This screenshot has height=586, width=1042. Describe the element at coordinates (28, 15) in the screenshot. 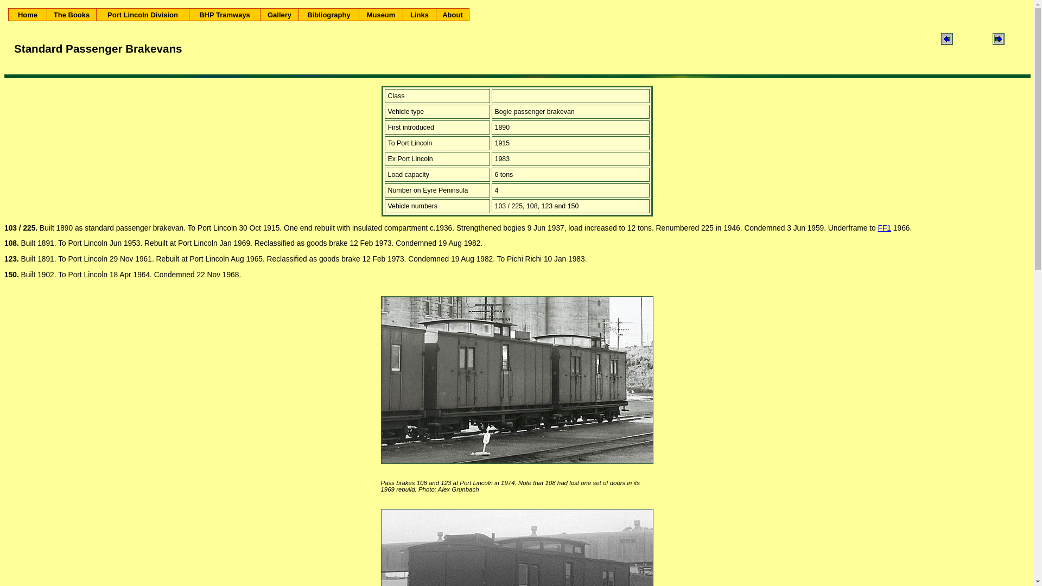

I see `Home` at that location.